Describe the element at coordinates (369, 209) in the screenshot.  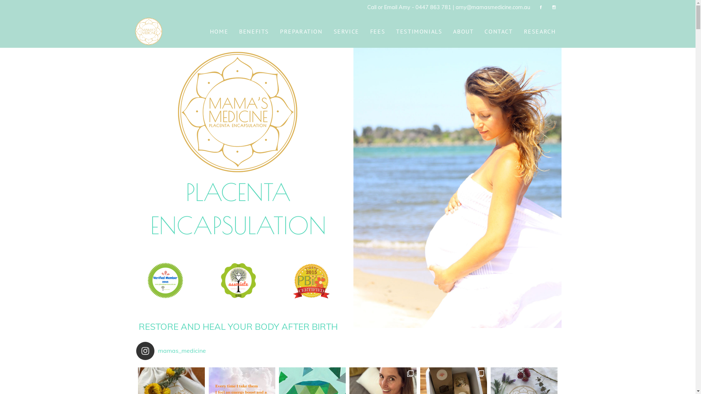
I see `Sign up` at that location.